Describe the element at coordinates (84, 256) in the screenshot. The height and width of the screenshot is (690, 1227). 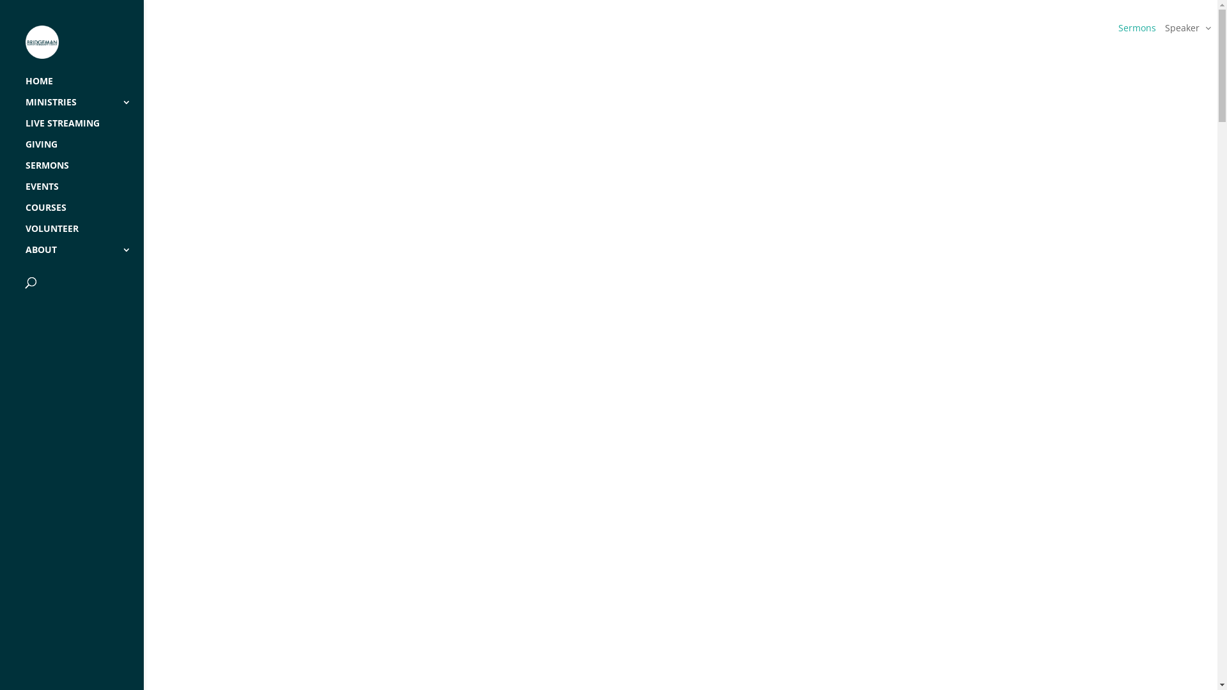
I see `ABOUT` at that location.